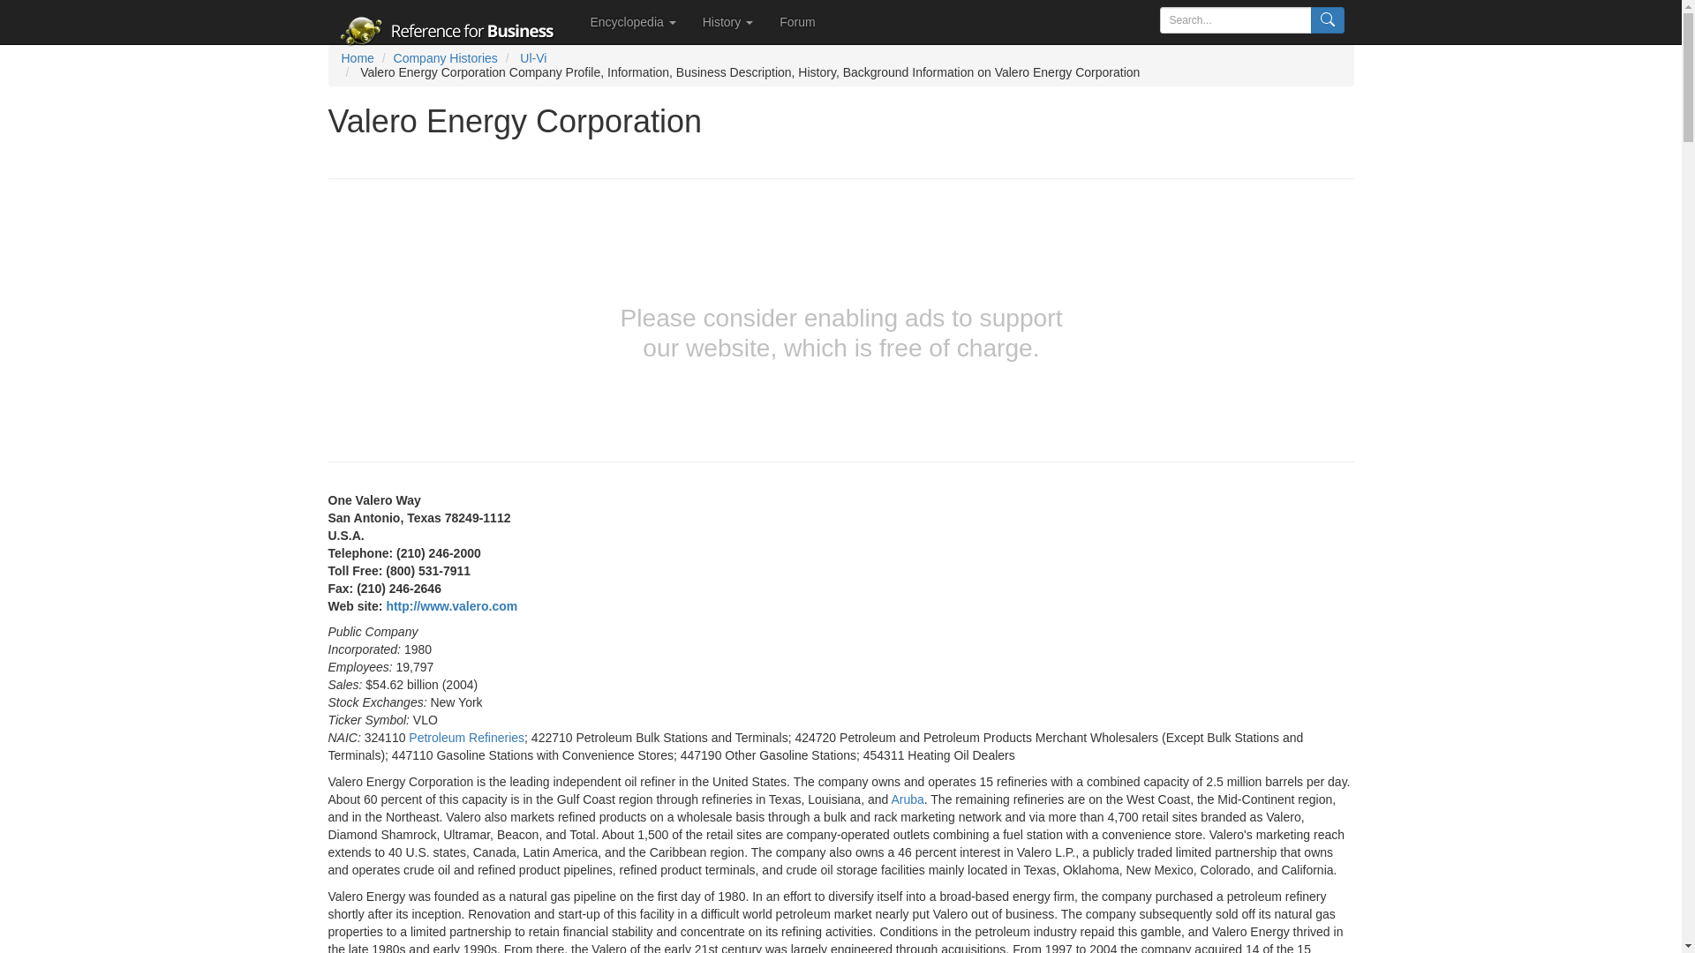 The height and width of the screenshot is (953, 1695). What do you see at coordinates (908, 799) in the screenshot?
I see `Aruba` at bounding box center [908, 799].